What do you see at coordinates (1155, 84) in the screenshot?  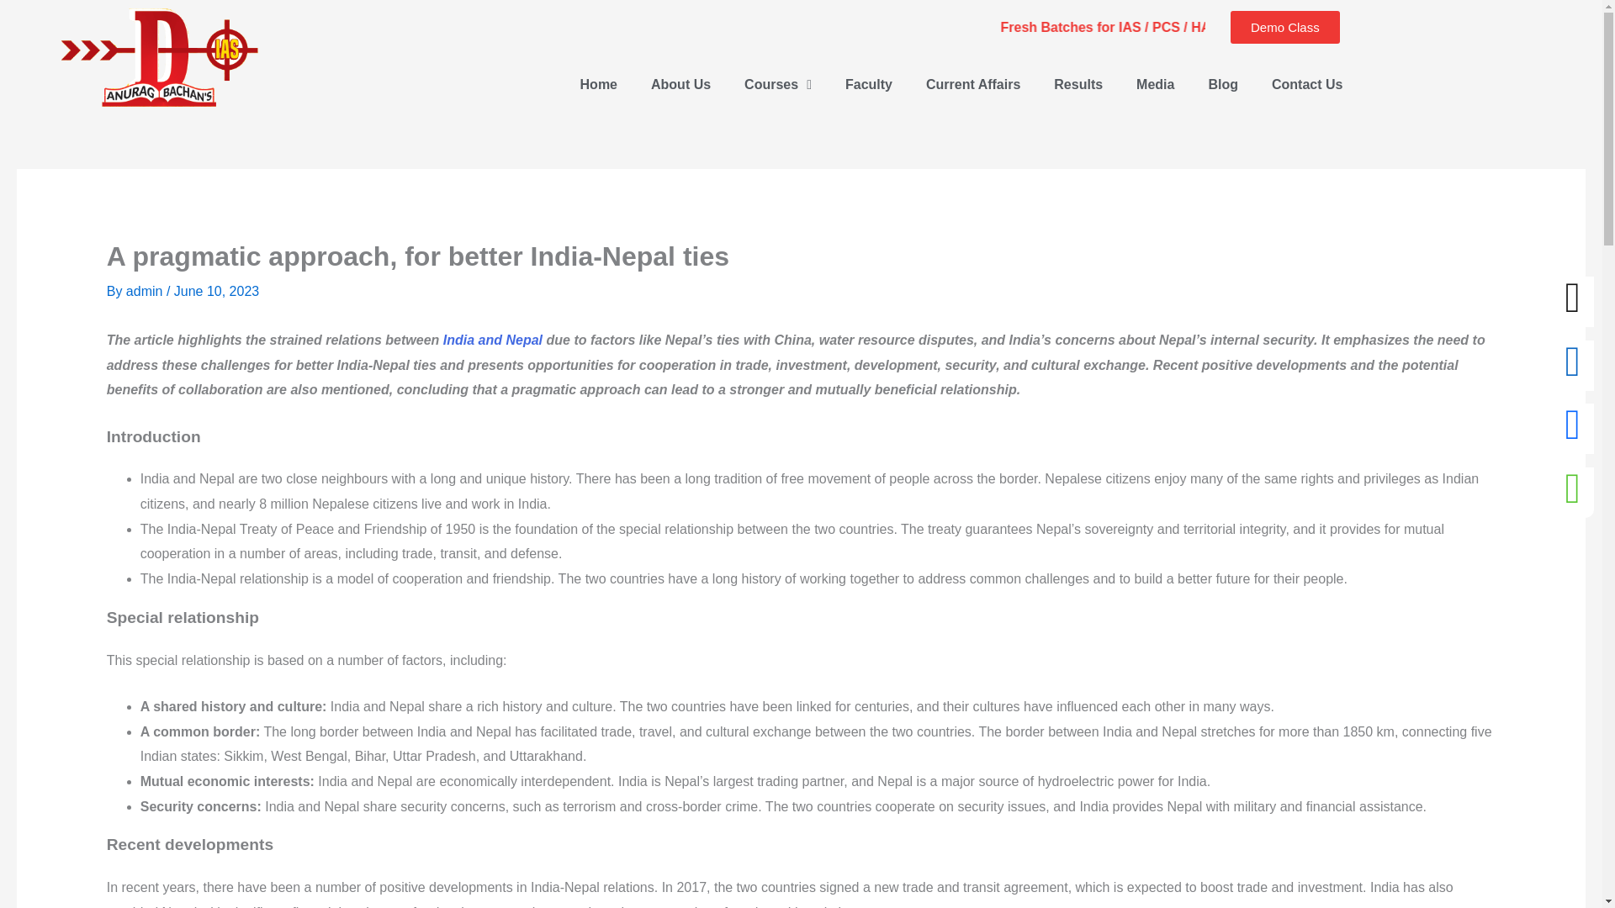 I see `Media` at bounding box center [1155, 84].